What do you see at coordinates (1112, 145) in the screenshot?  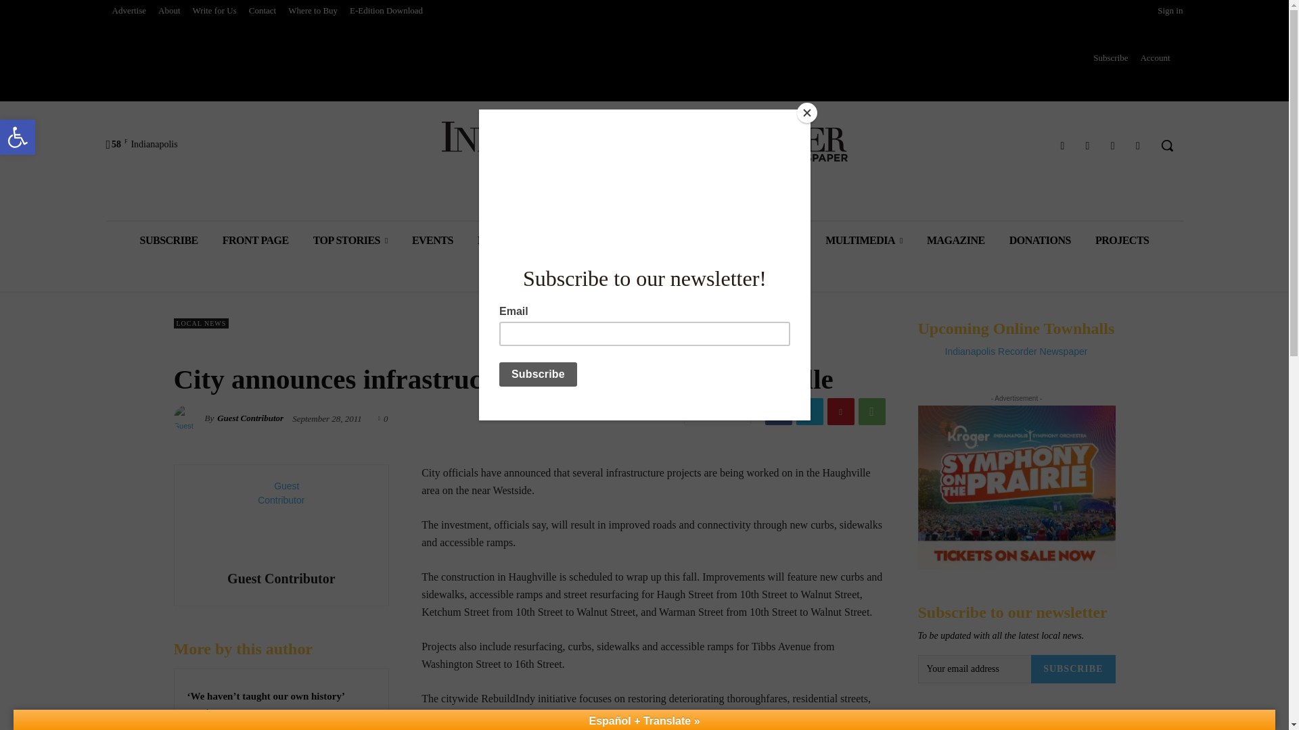 I see `Twitter` at bounding box center [1112, 145].